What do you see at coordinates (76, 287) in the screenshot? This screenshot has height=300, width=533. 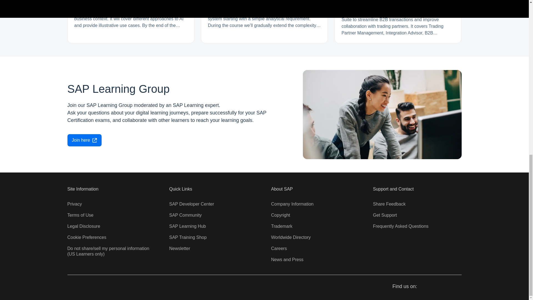 I see `Visit home page` at bounding box center [76, 287].